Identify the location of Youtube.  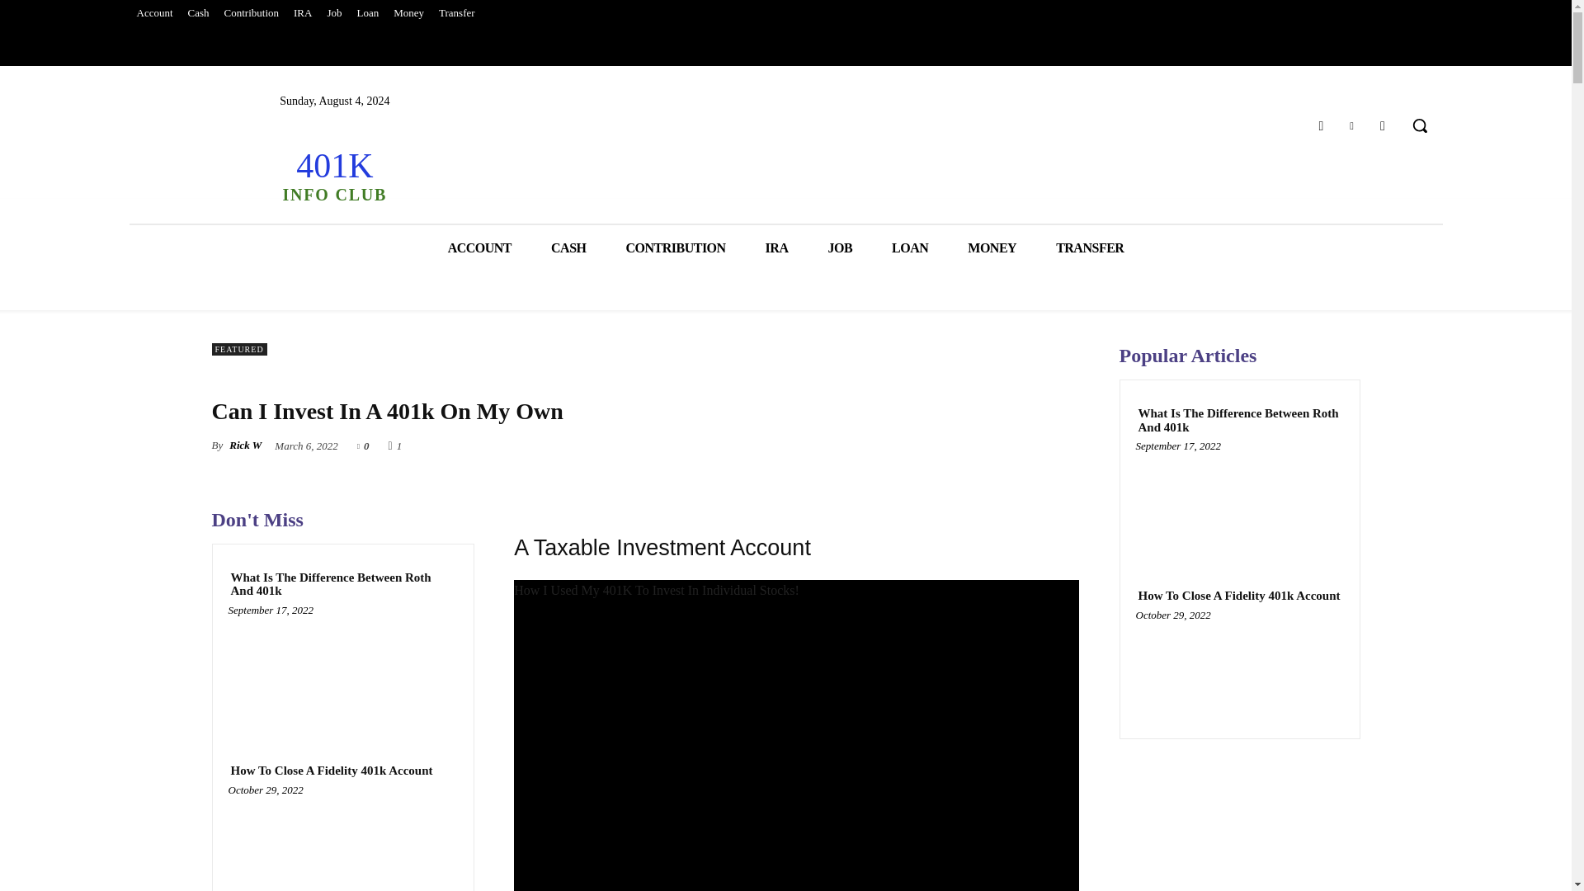
(1383, 125).